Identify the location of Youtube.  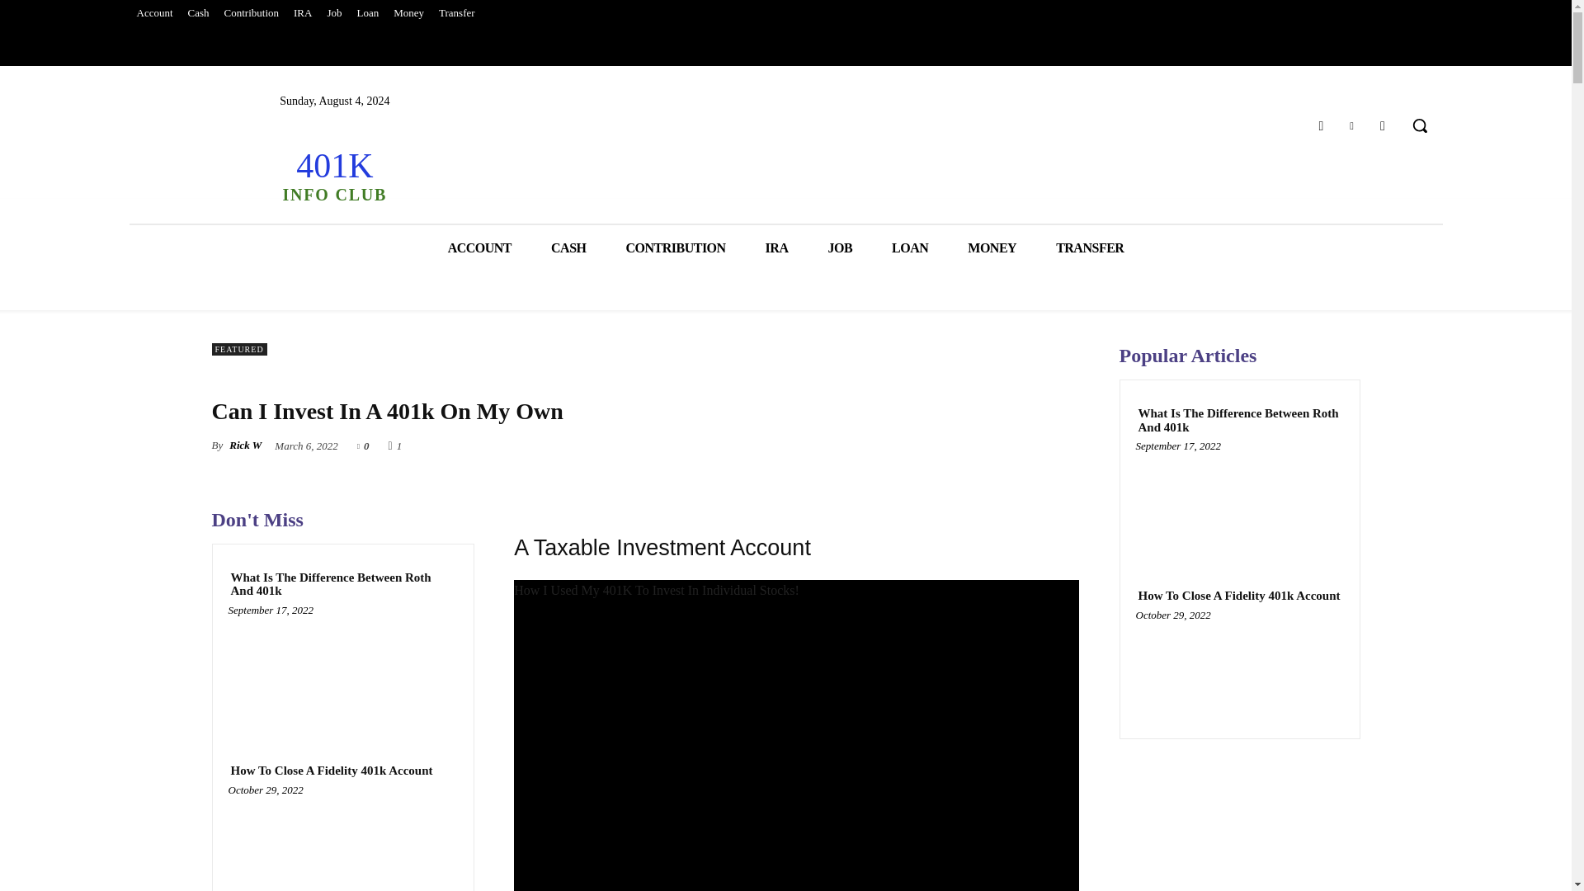
(1383, 125).